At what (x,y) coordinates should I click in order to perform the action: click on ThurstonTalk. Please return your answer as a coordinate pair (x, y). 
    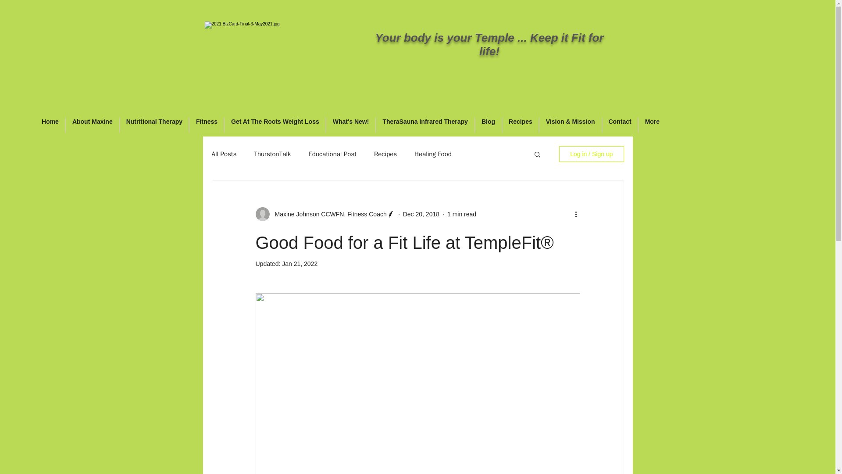
    Looking at the image, I should click on (272, 154).